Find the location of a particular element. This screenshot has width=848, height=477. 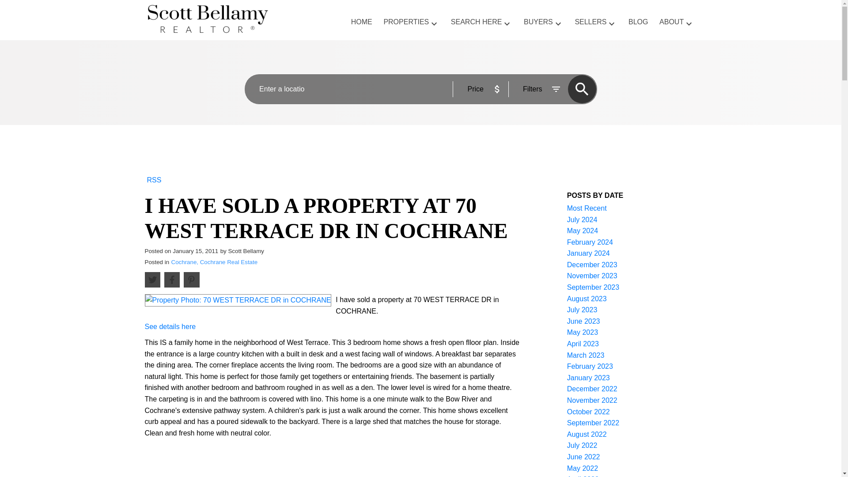

Royal LePage Benchmark is located at coordinates (227, 23).